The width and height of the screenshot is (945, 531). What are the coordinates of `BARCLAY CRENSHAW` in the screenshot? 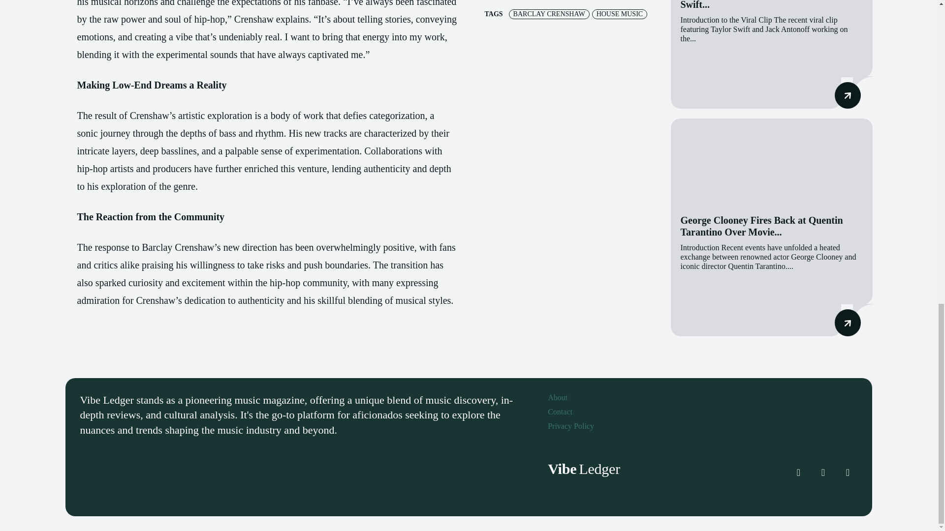 It's located at (549, 14).